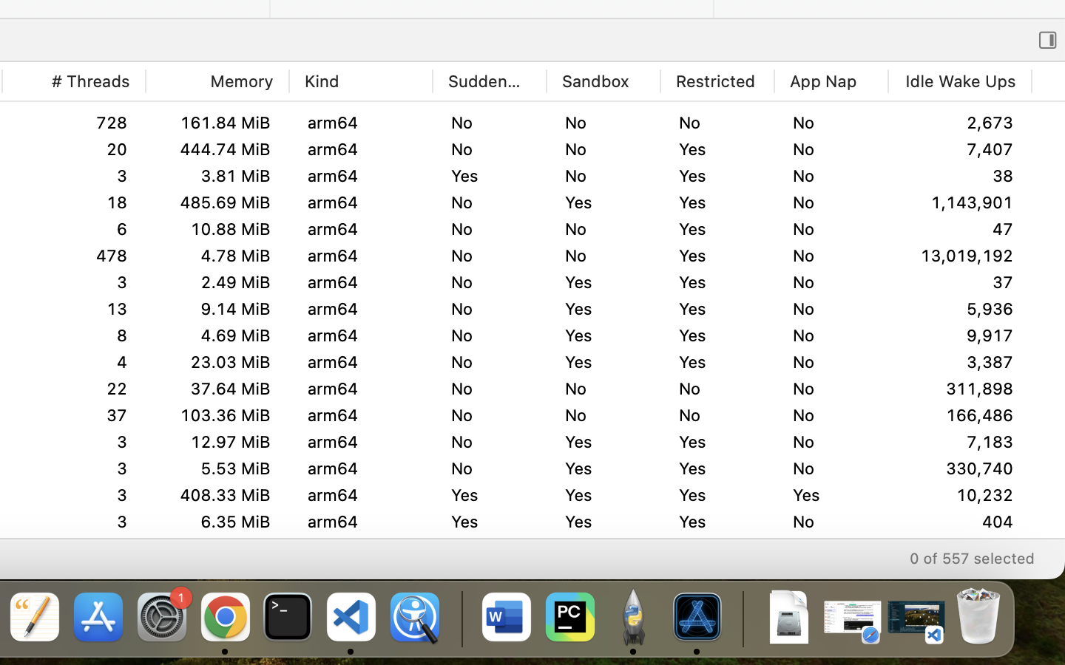 This screenshot has height=665, width=1065. Describe the element at coordinates (217, 335) in the screenshot. I see `4.69 MiB` at that location.